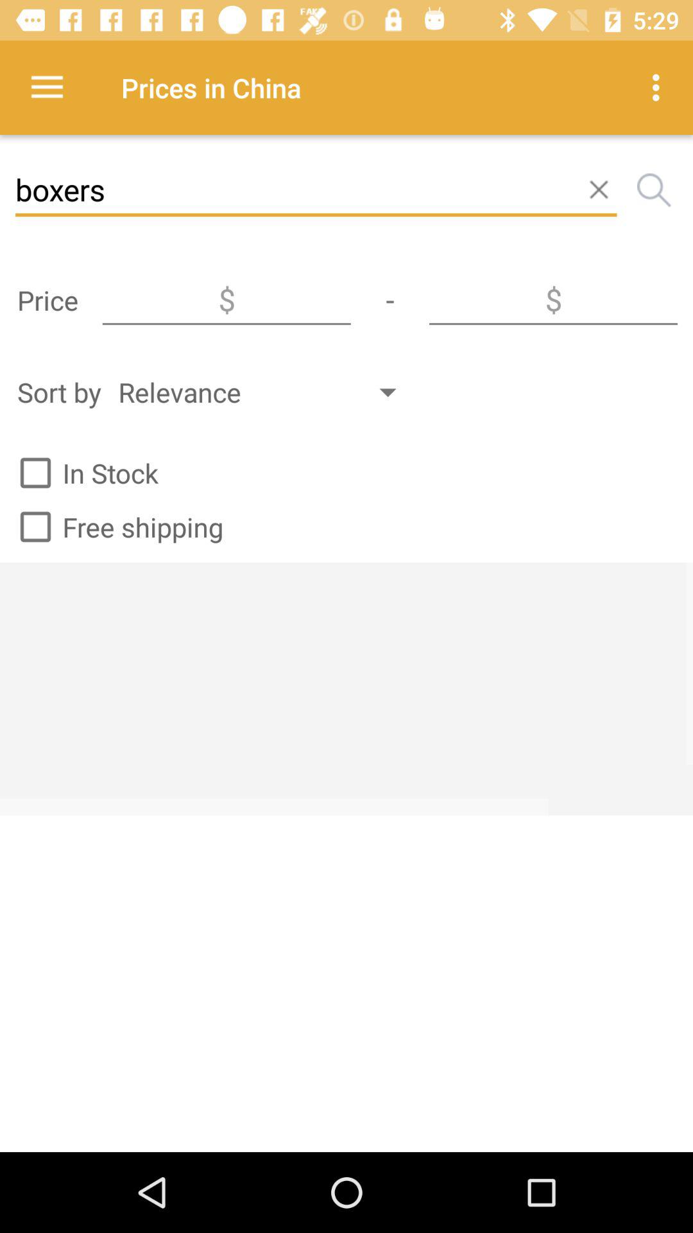 Image resolution: width=693 pixels, height=1233 pixels. What do you see at coordinates (116, 527) in the screenshot?
I see `swipe until the free shipping icon` at bounding box center [116, 527].